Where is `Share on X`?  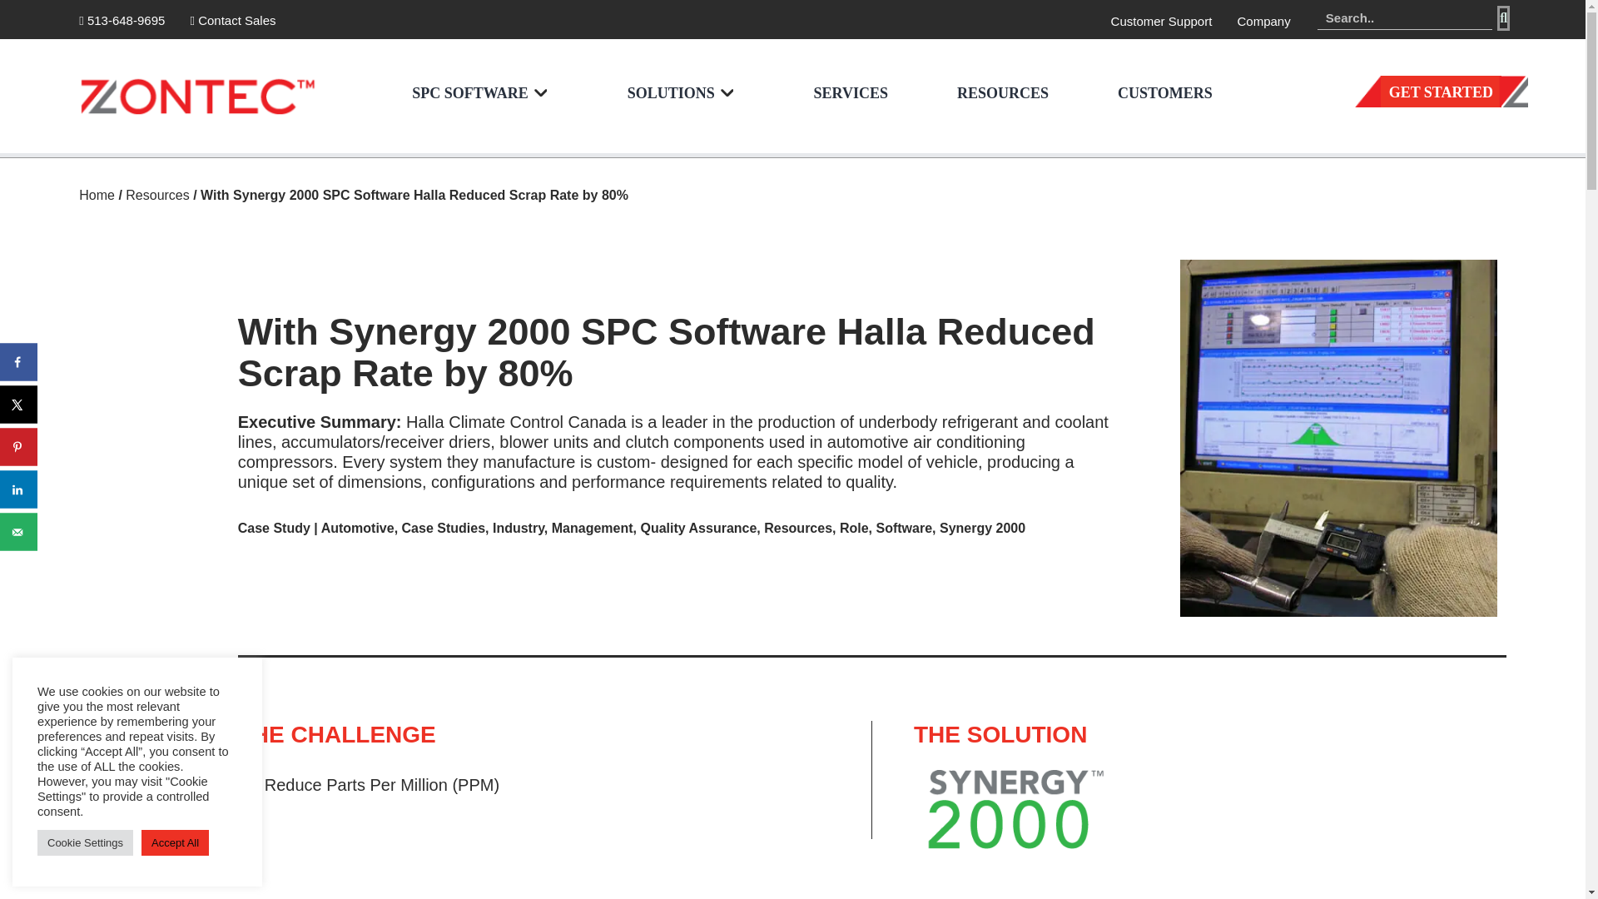 Share on X is located at coordinates (18, 405).